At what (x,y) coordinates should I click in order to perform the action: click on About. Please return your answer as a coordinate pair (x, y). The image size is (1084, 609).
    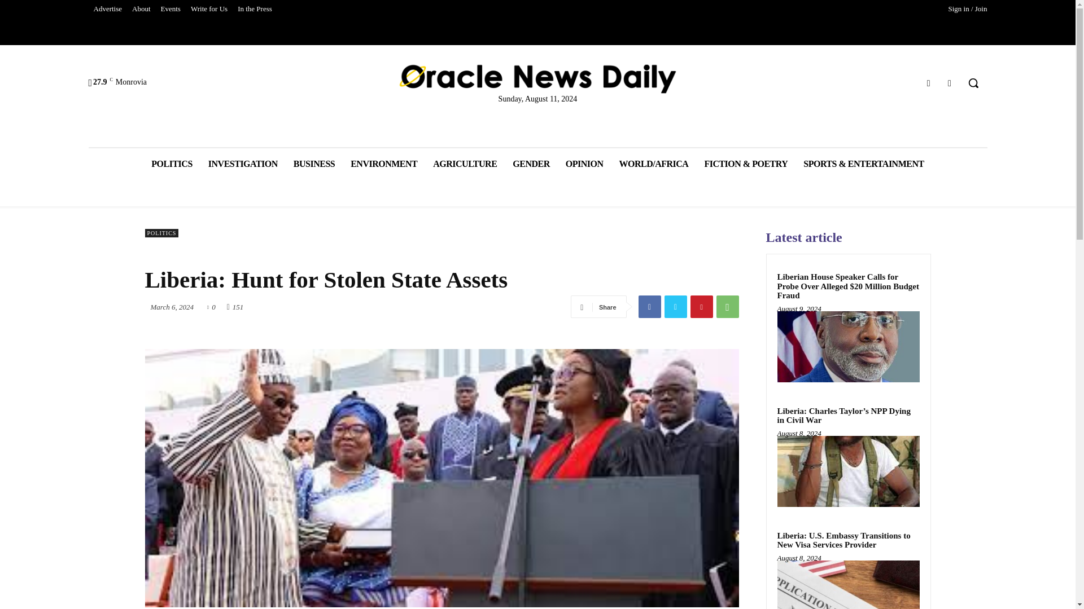
    Looking at the image, I should click on (141, 9).